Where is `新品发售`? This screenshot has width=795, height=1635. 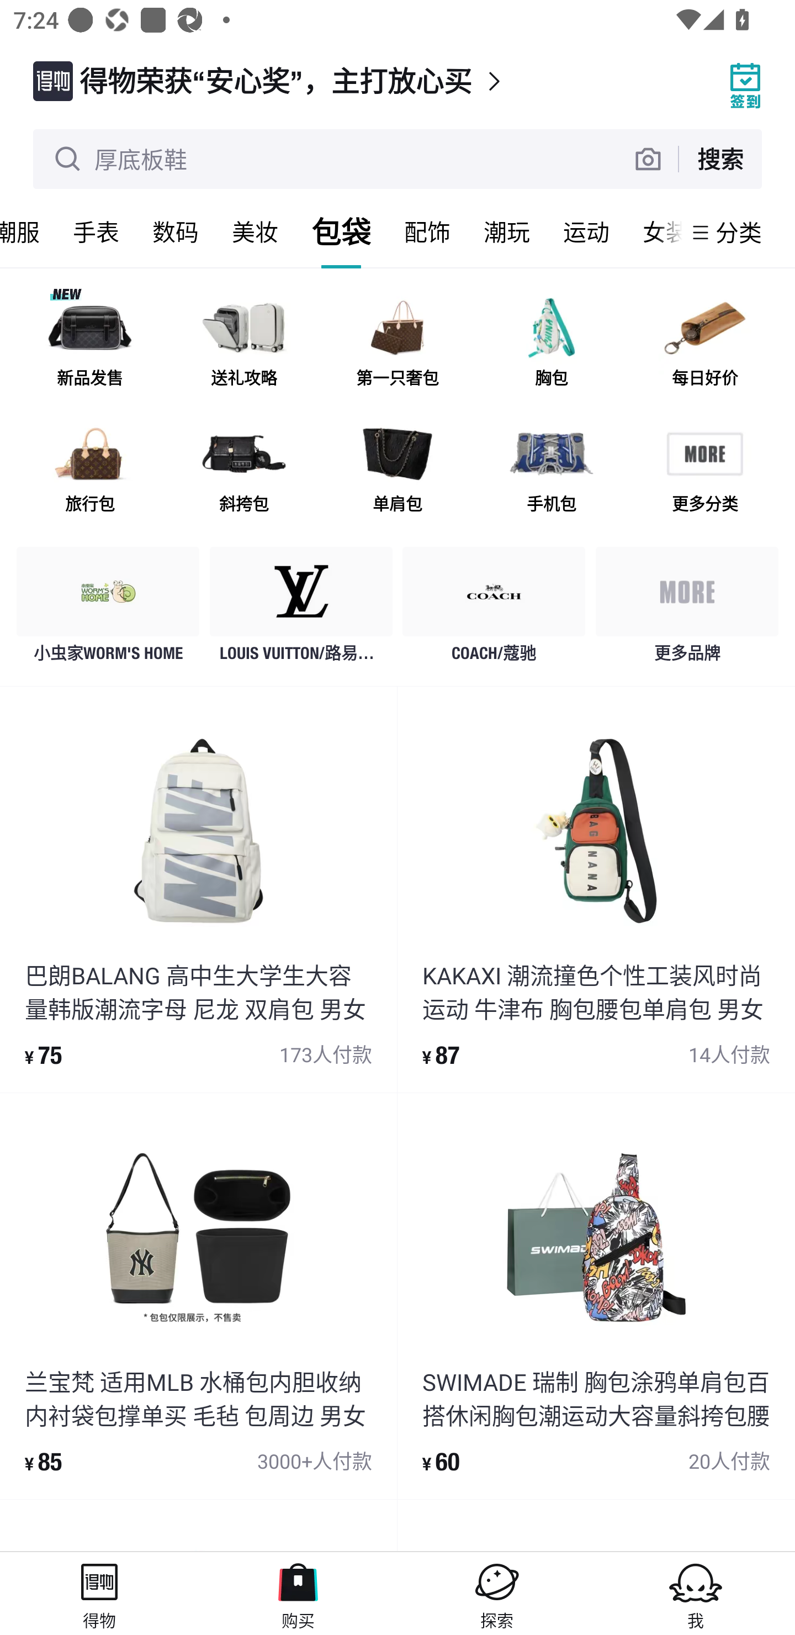
新品发售 is located at coordinates (90, 344).